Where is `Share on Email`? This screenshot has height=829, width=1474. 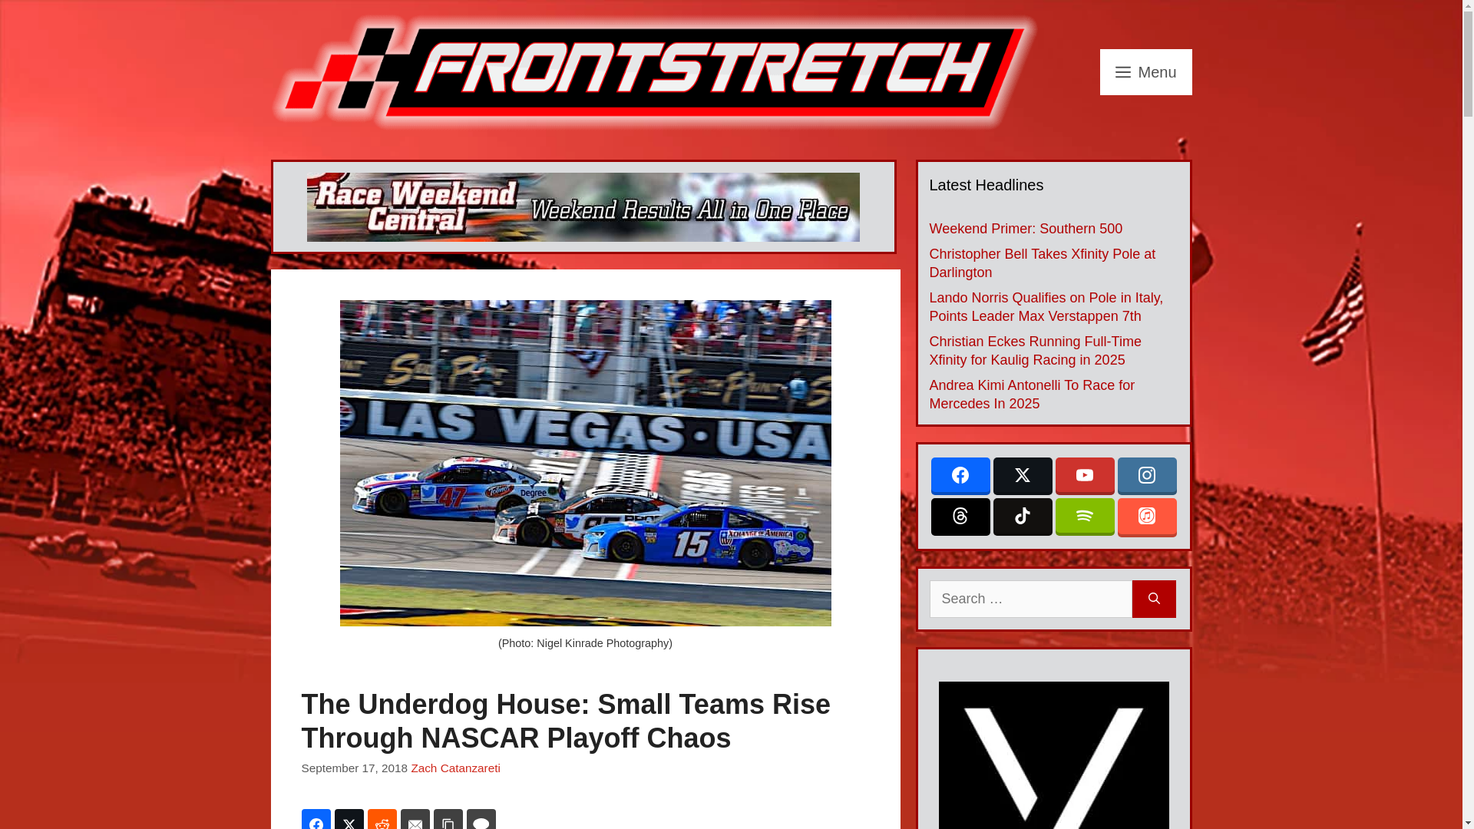 Share on Email is located at coordinates (415, 819).